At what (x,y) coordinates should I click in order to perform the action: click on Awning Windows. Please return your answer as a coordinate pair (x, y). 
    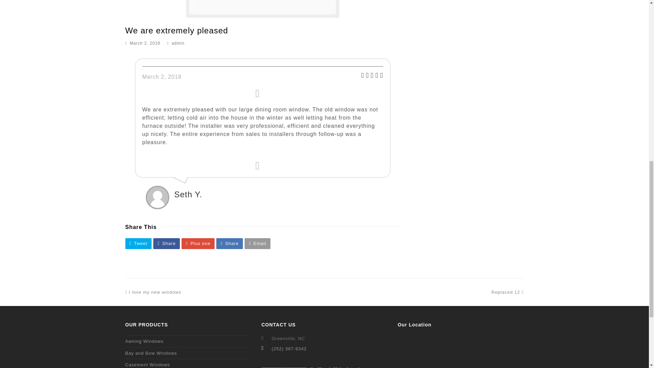
    Looking at the image, I should click on (144, 341).